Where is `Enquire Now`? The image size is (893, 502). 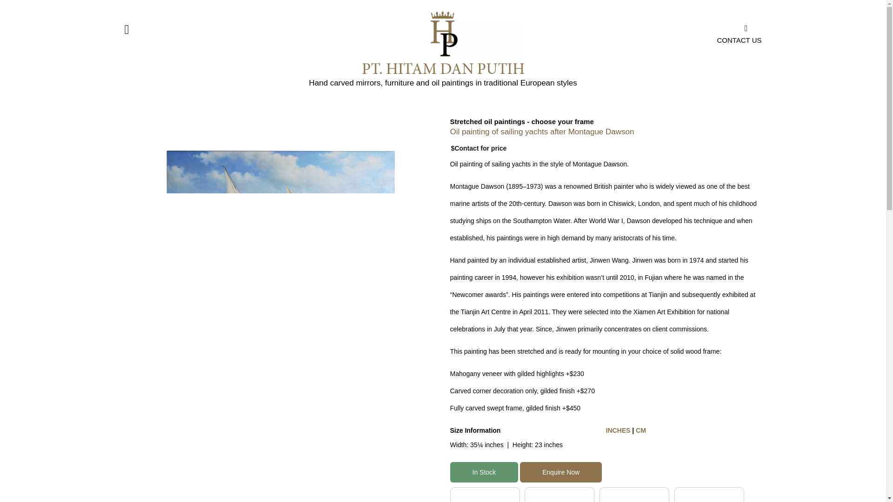 Enquire Now is located at coordinates (561, 472).